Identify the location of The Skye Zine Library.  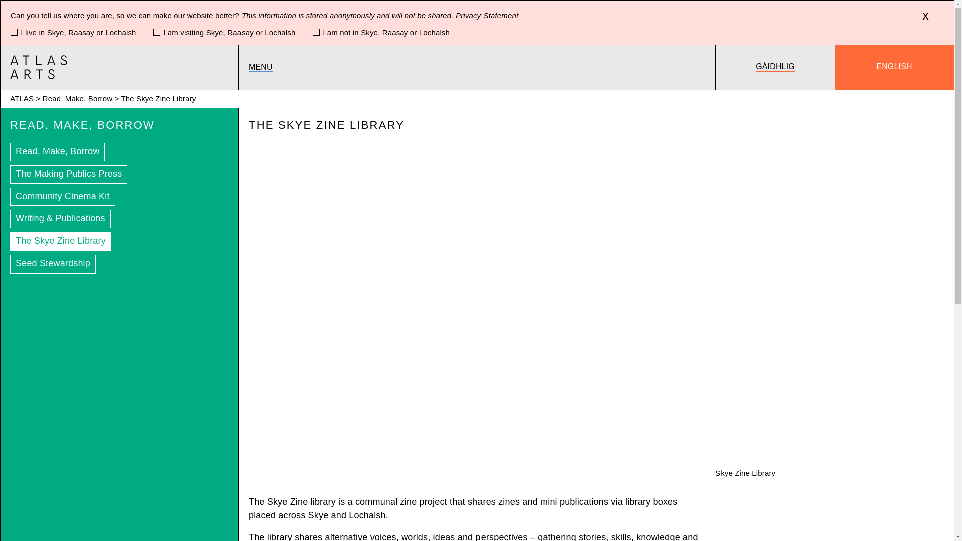
(60, 241).